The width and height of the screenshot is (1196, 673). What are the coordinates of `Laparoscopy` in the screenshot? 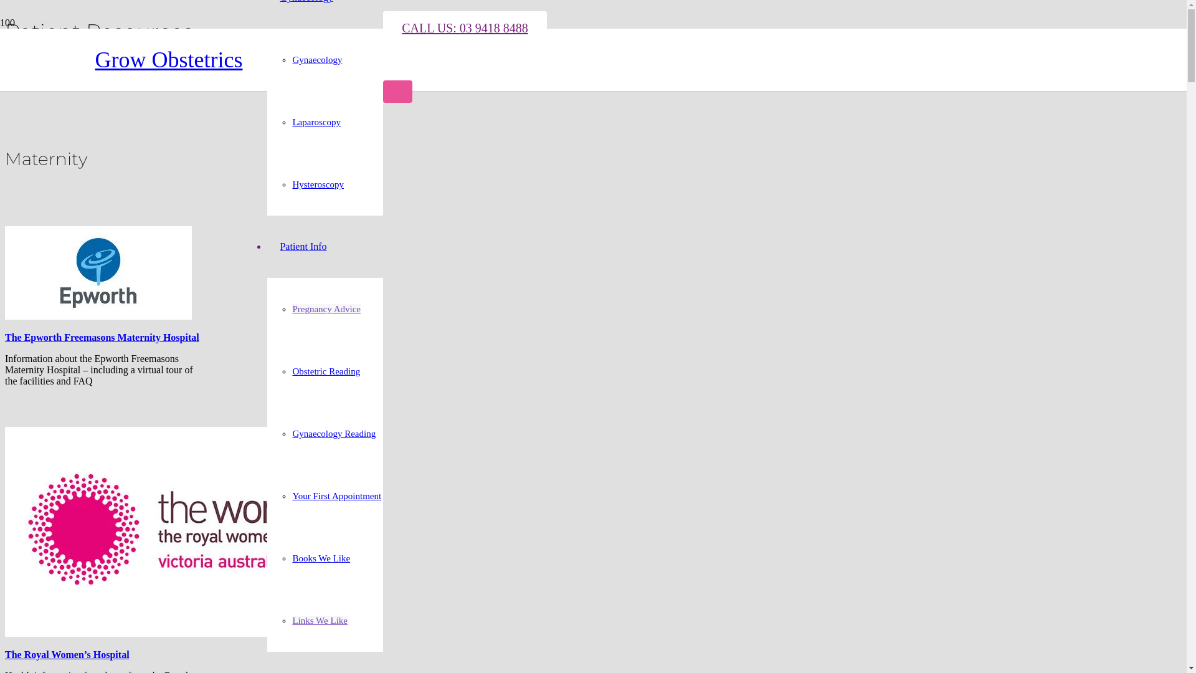 It's located at (316, 122).